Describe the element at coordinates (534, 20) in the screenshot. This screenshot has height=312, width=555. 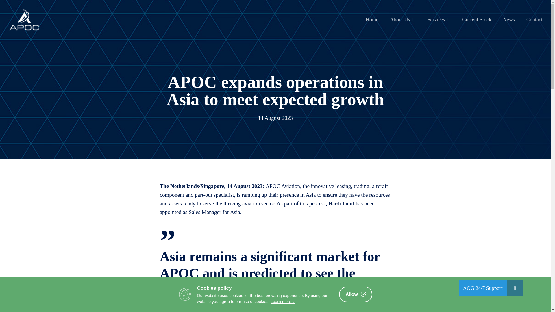
I see `Contact` at that location.